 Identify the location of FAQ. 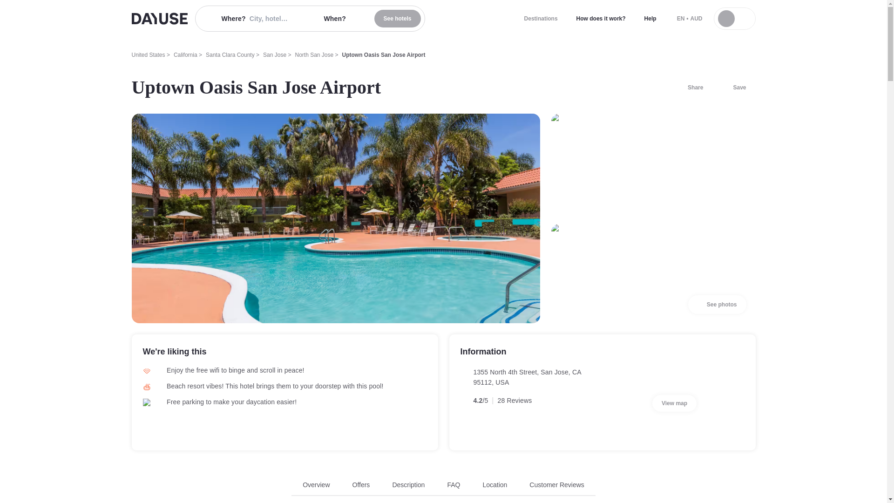
(454, 484).